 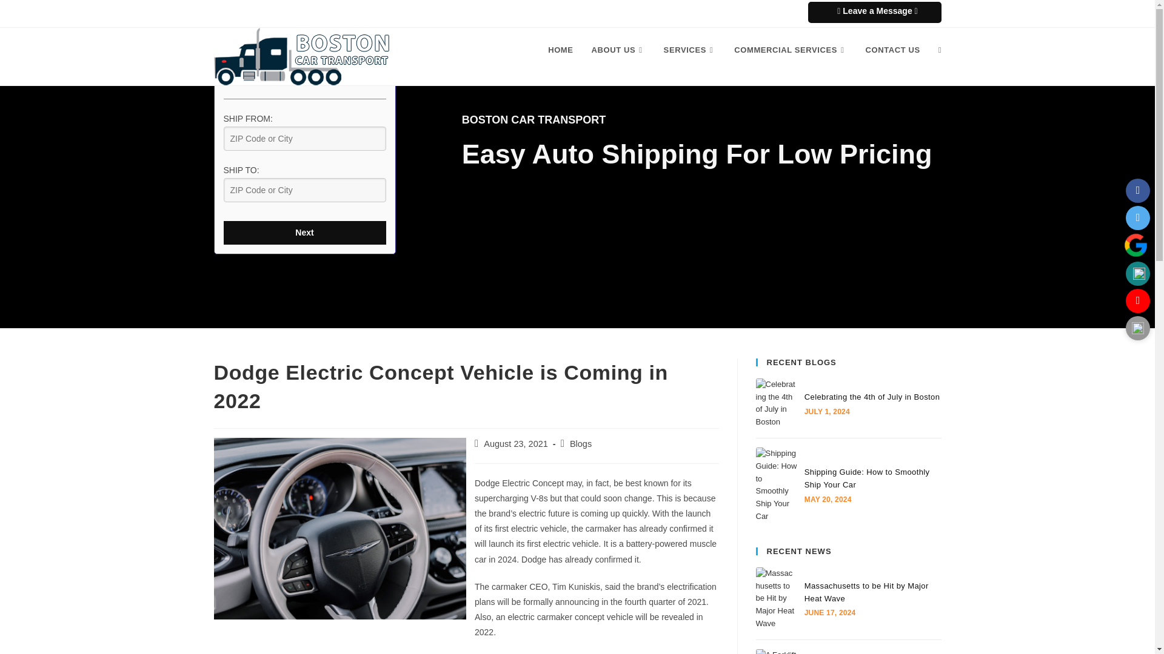 What do you see at coordinates (892, 50) in the screenshot?
I see `CONTACT US` at bounding box center [892, 50].